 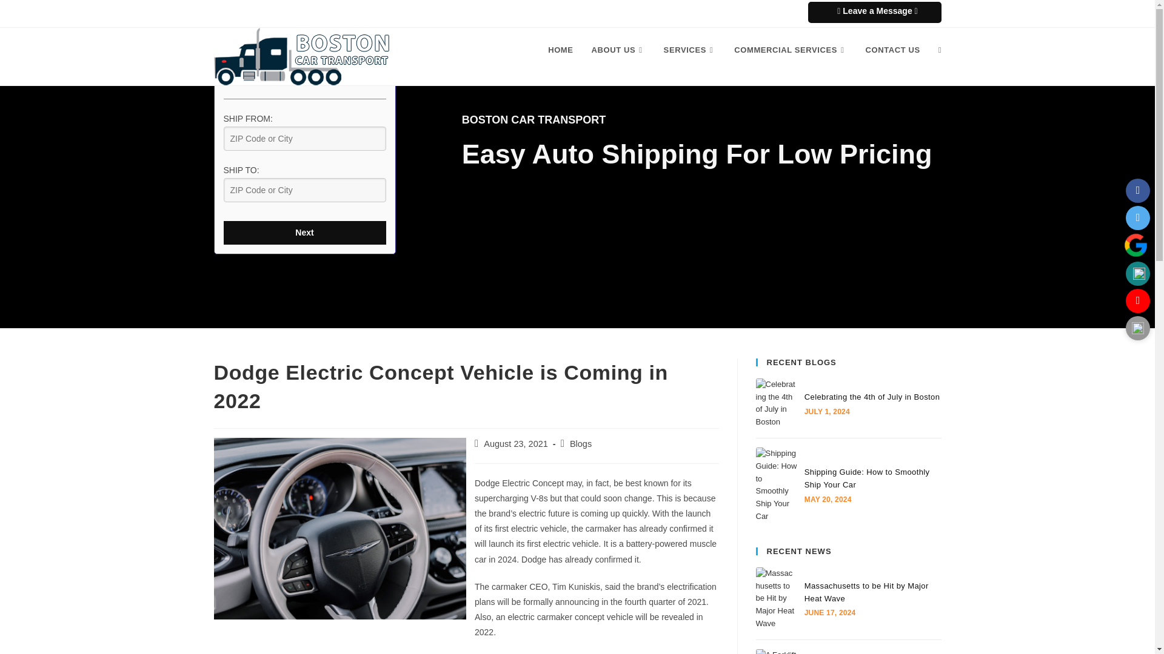 What do you see at coordinates (892, 50) in the screenshot?
I see `CONTACT US` at bounding box center [892, 50].